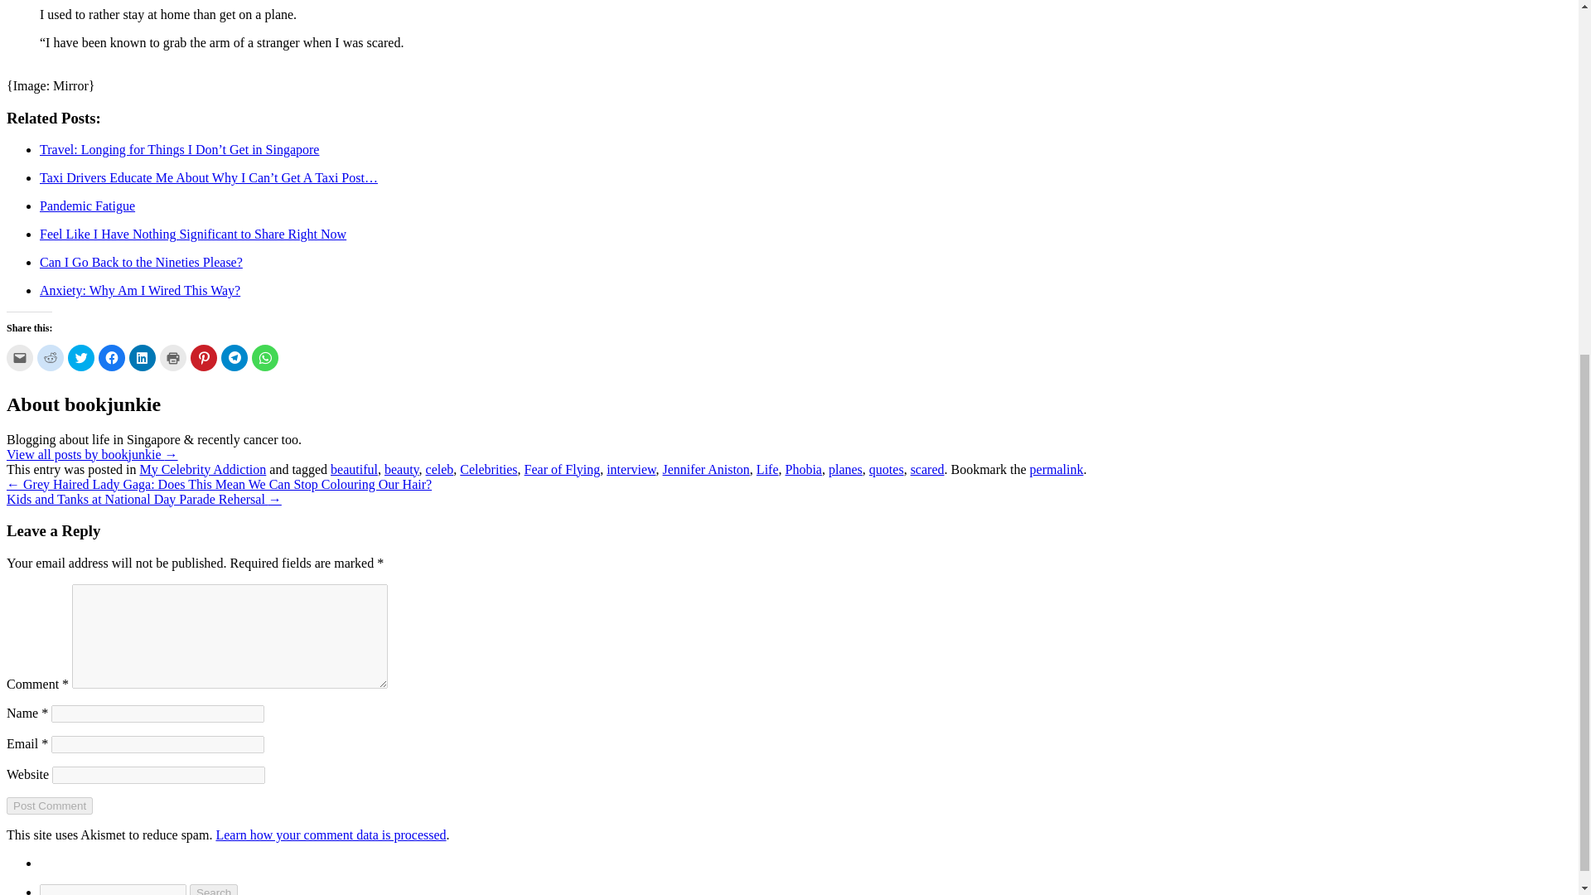 The height and width of the screenshot is (895, 1591). What do you see at coordinates (767, 469) in the screenshot?
I see `Life` at bounding box center [767, 469].